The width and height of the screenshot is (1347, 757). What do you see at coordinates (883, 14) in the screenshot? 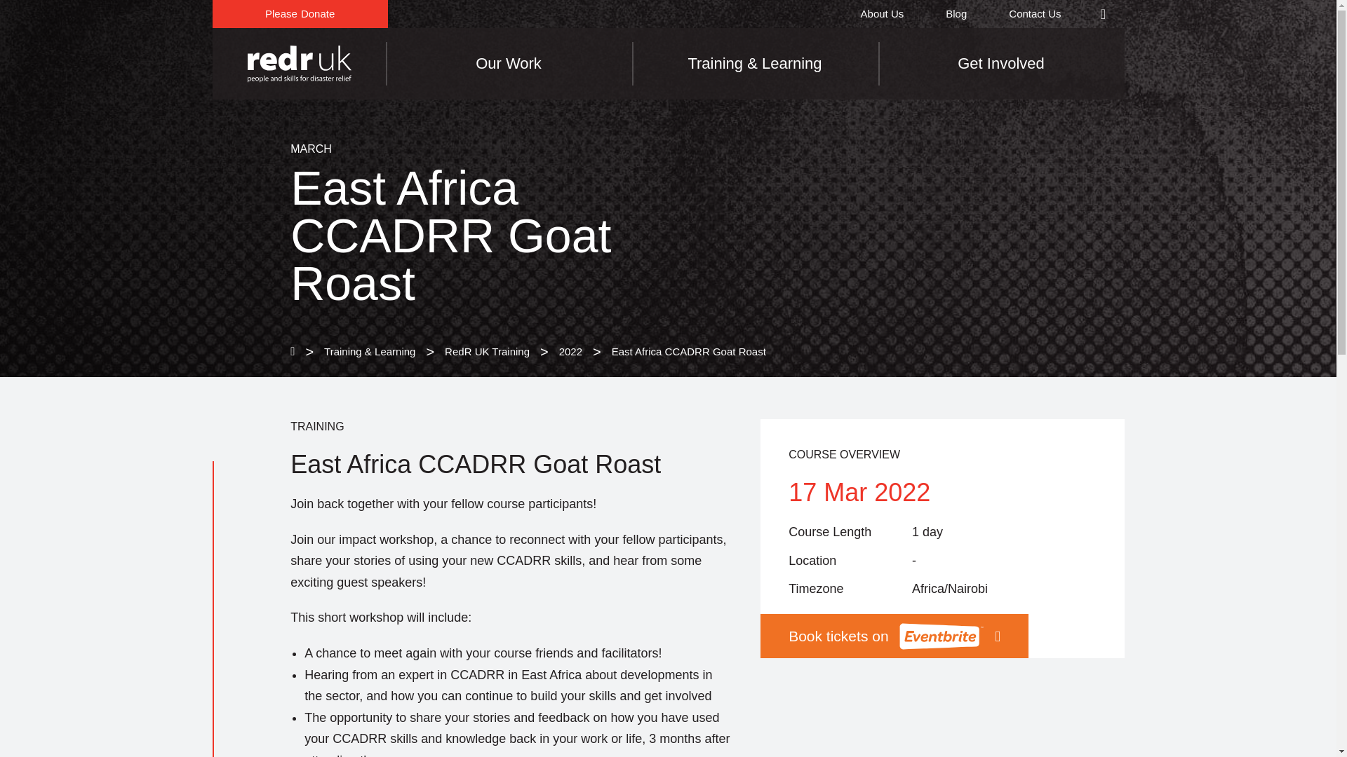
I see `Our Work` at bounding box center [883, 14].